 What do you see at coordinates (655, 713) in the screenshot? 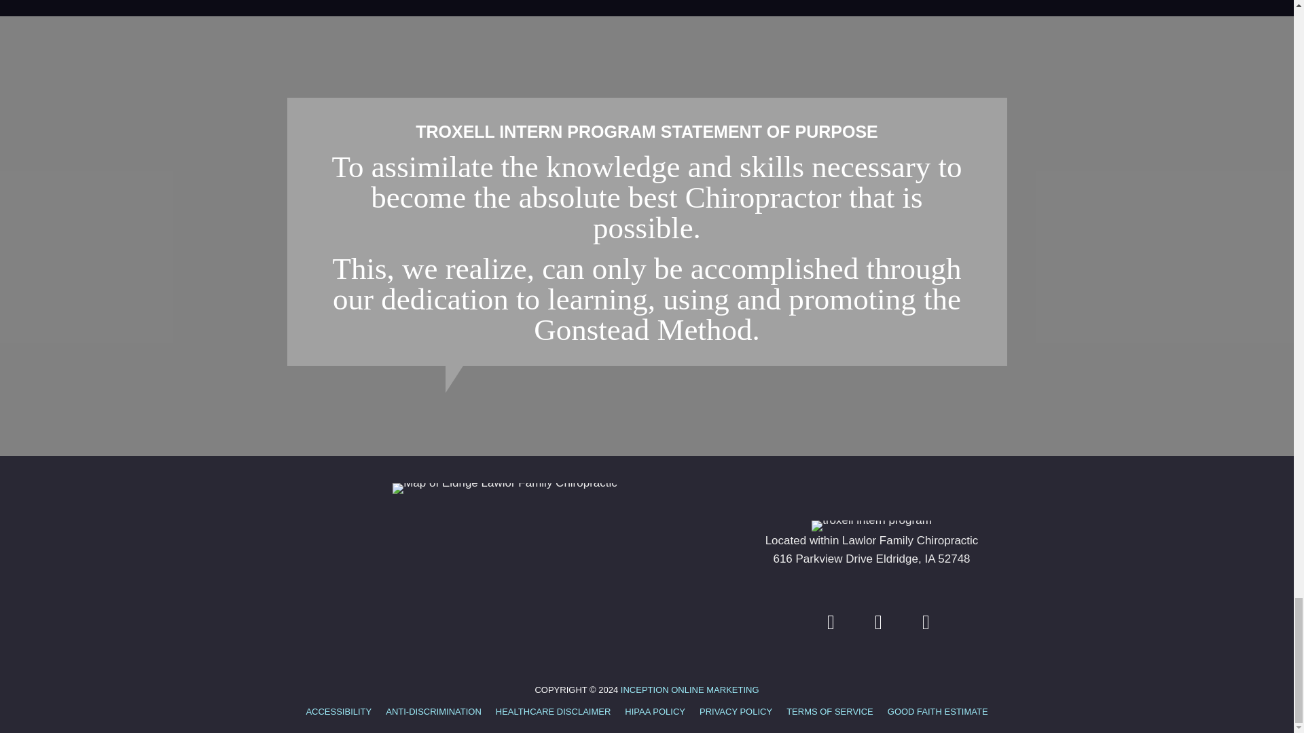
I see `HIPAA POLICY` at bounding box center [655, 713].